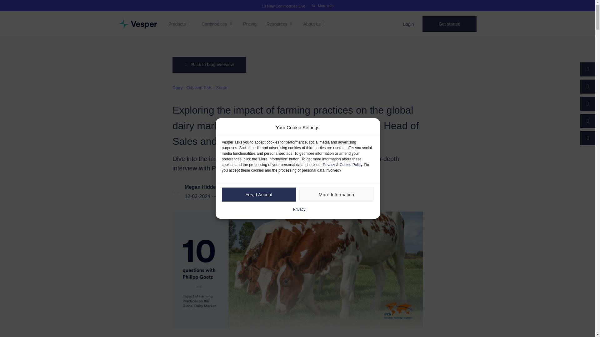 Image resolution: width=600 pixels, height=337 pixels. I want to click on More Information, so click(337, 194).